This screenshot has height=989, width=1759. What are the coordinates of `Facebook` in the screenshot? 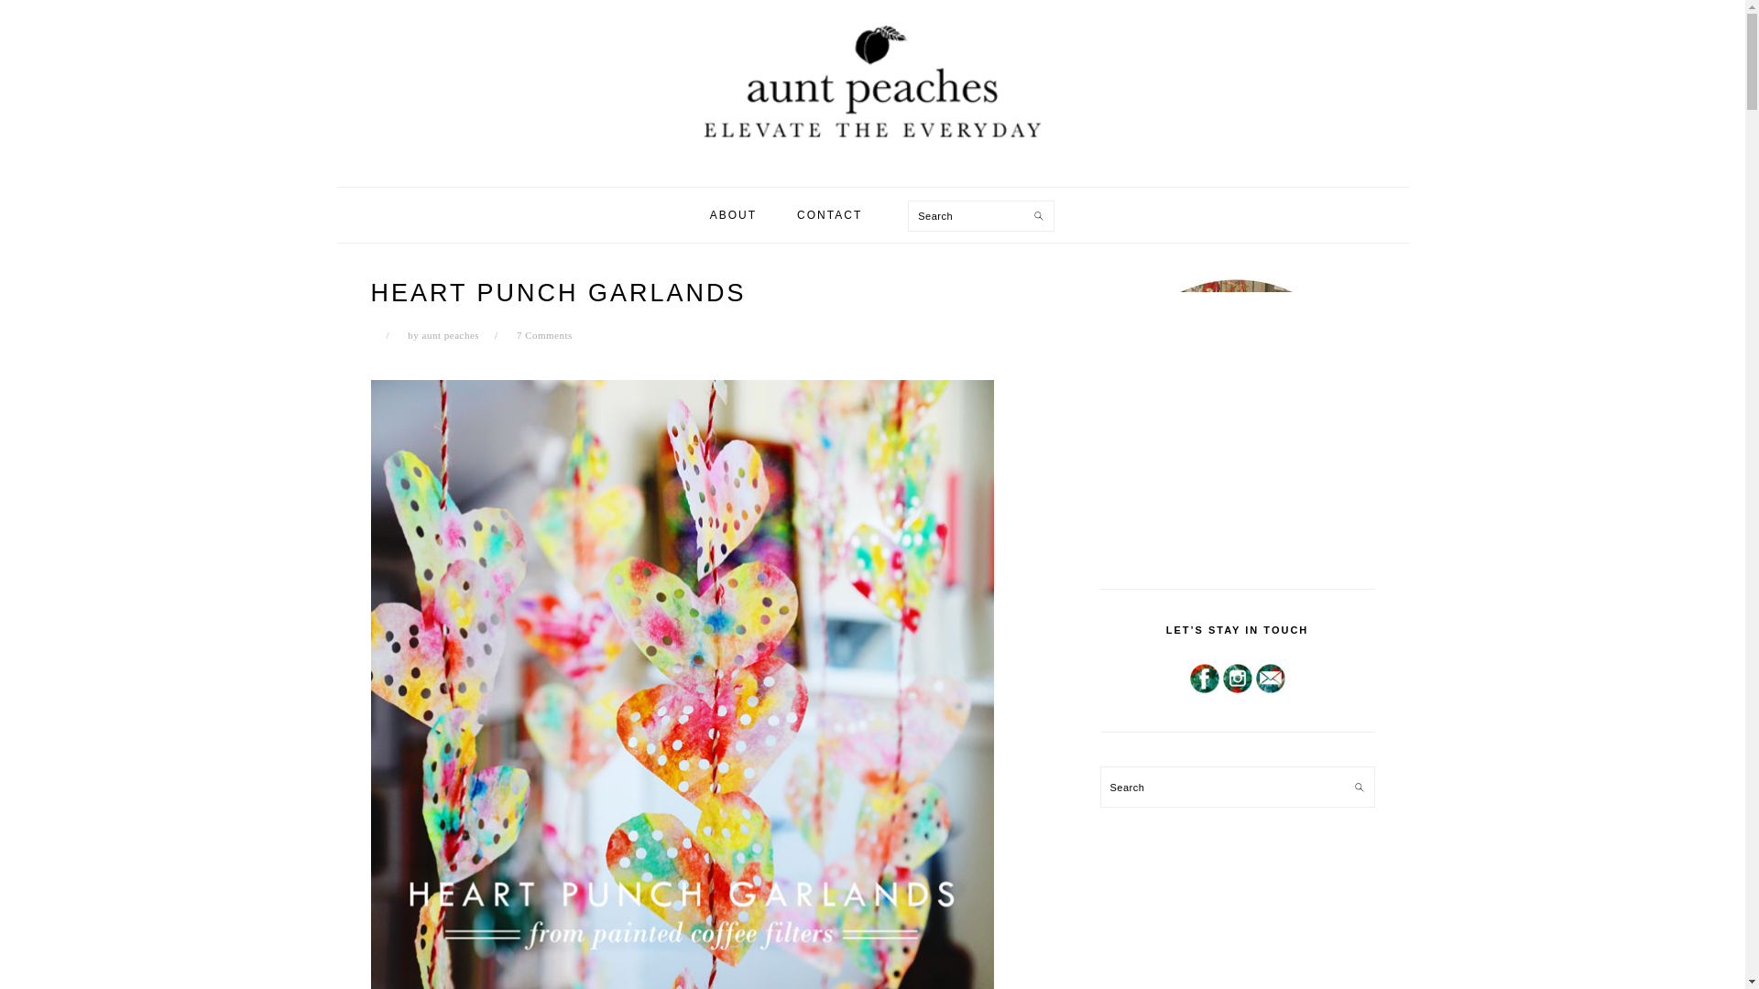 It's located at (1204, 690).